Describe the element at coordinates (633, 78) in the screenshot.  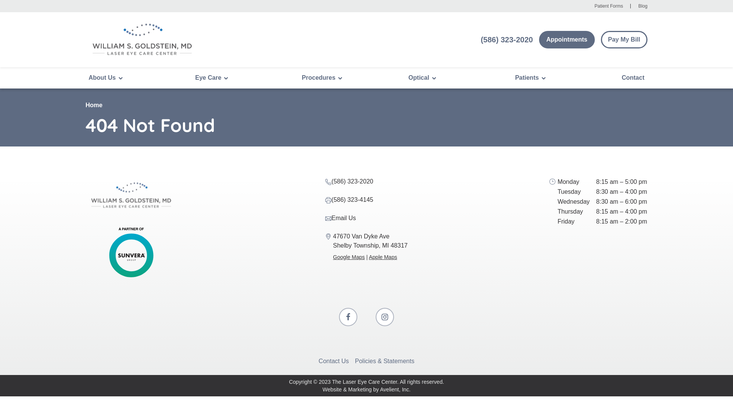
I see `Contact` at that location.